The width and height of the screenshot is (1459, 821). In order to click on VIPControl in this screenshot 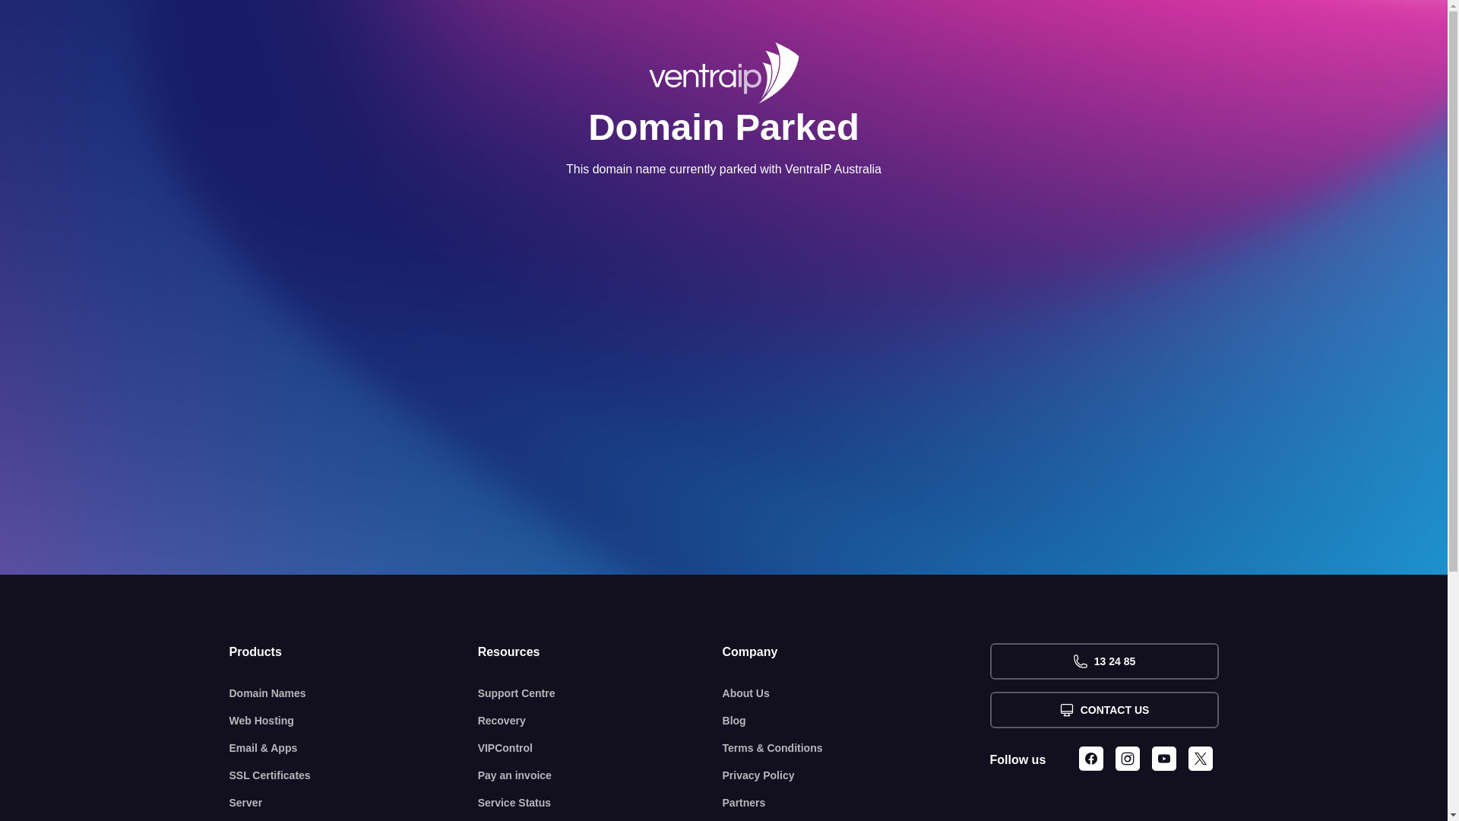, I will do `click(600, 748)`.